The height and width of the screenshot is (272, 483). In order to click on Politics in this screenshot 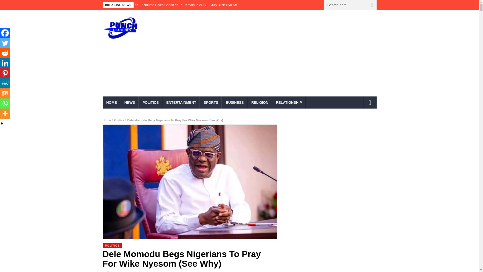, I will do `click(119, 120)`.